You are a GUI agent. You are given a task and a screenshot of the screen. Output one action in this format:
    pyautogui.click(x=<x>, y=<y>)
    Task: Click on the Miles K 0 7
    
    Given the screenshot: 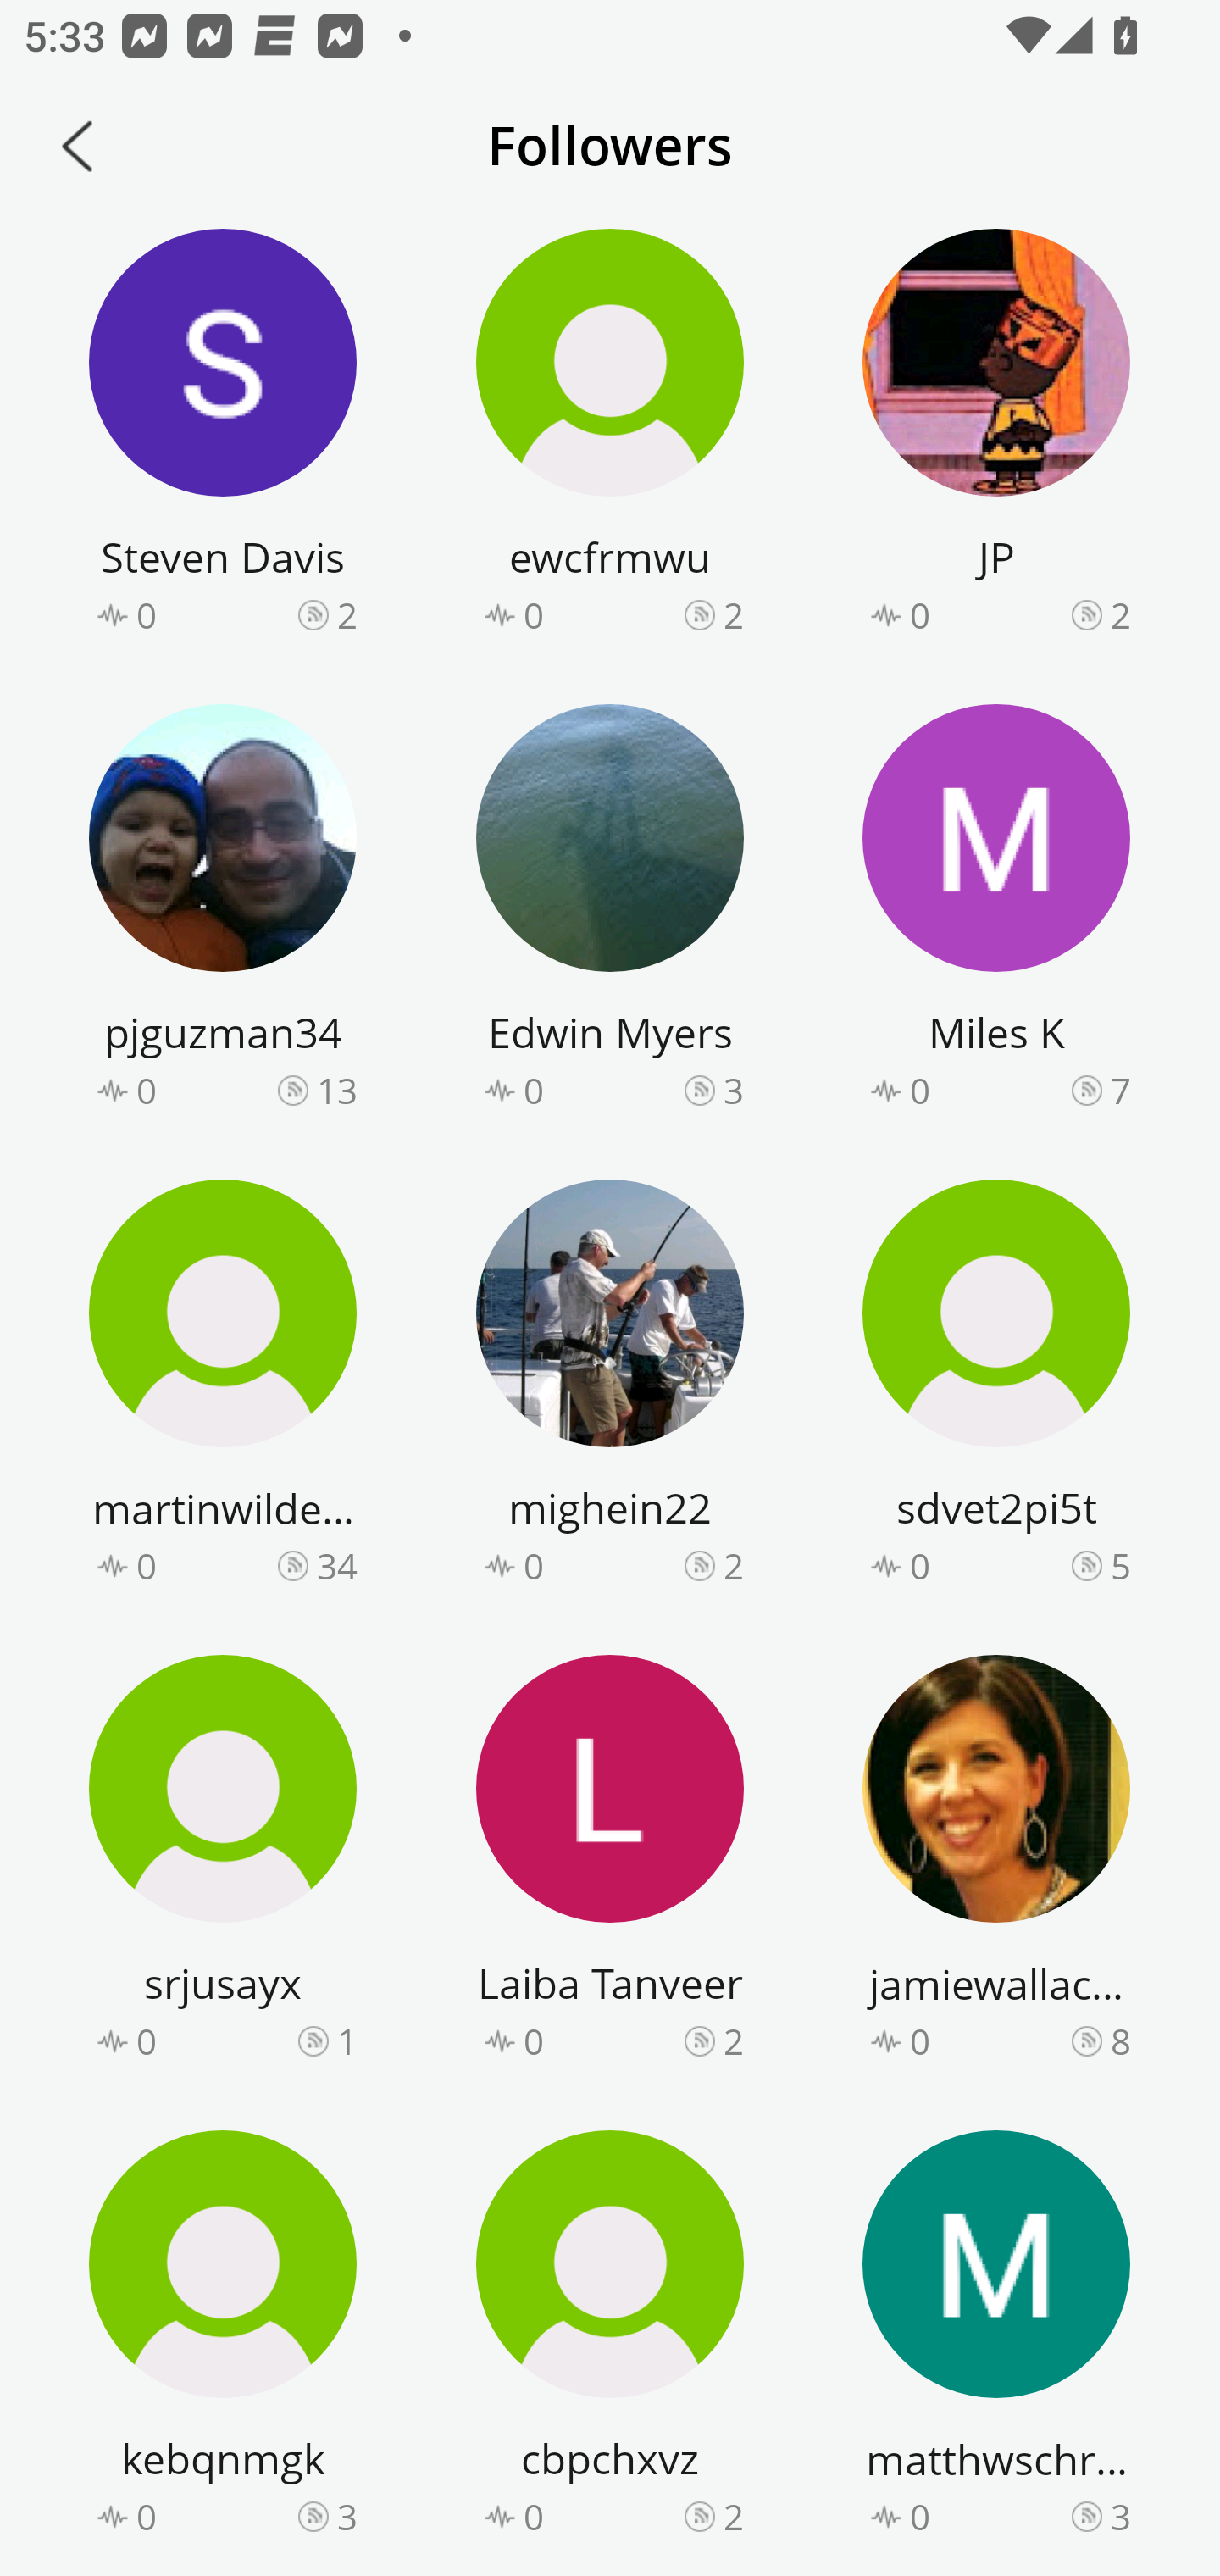 What is the action you would take?
    pyautogui.click(x=996, y=912)
    